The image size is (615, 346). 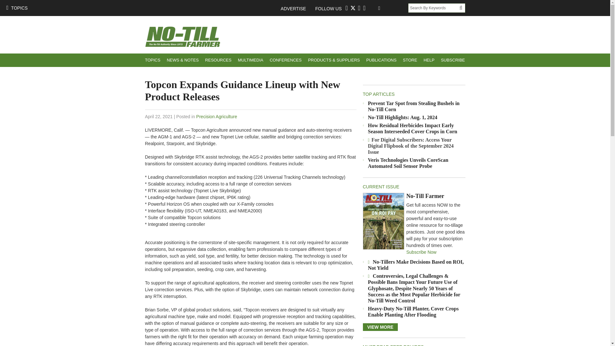 What do you see at coordinates (414, 106) in the screenshot?
I see `Prevent Tar Spot from Stealing Bushels in No-Till Corn` at bounding box center [414, 106].